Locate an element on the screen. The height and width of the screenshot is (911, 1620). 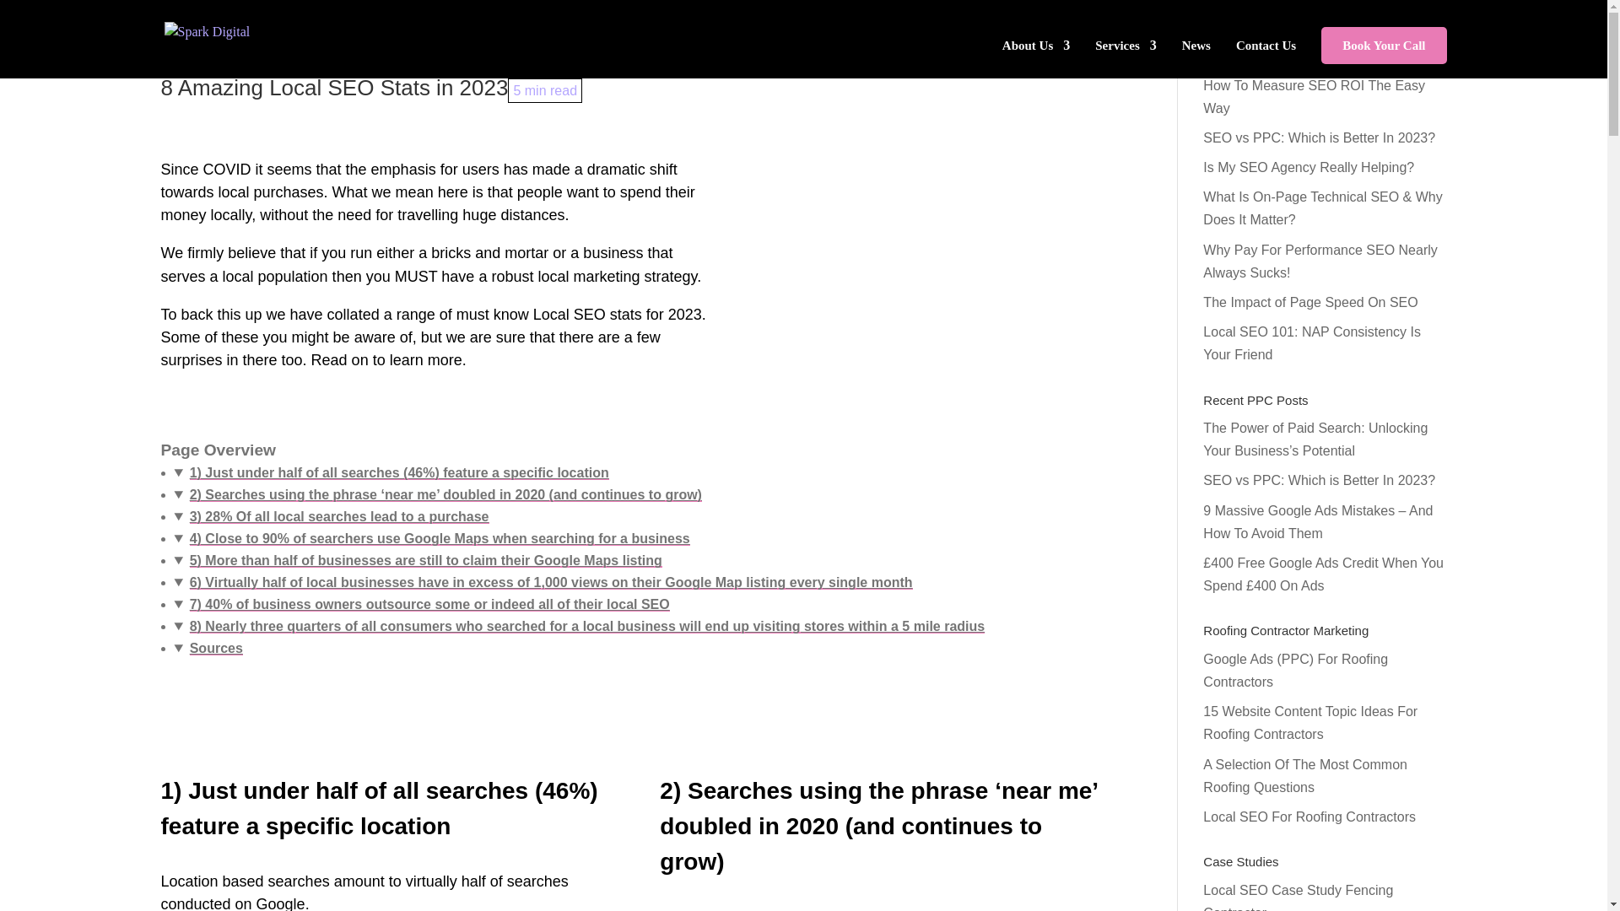
Contact Us is located at coordinates (1266, 59).